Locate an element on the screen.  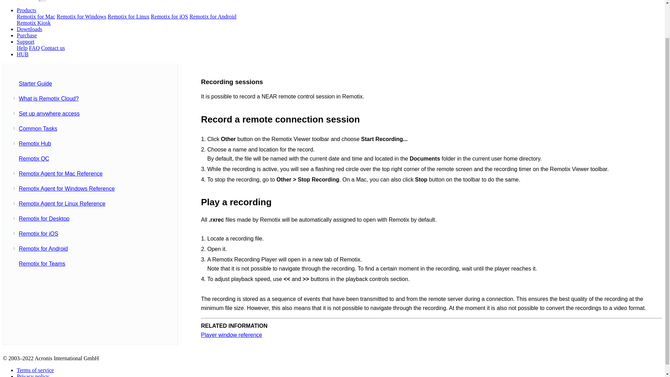
Starter Guide is located at coordinates (35, 84).